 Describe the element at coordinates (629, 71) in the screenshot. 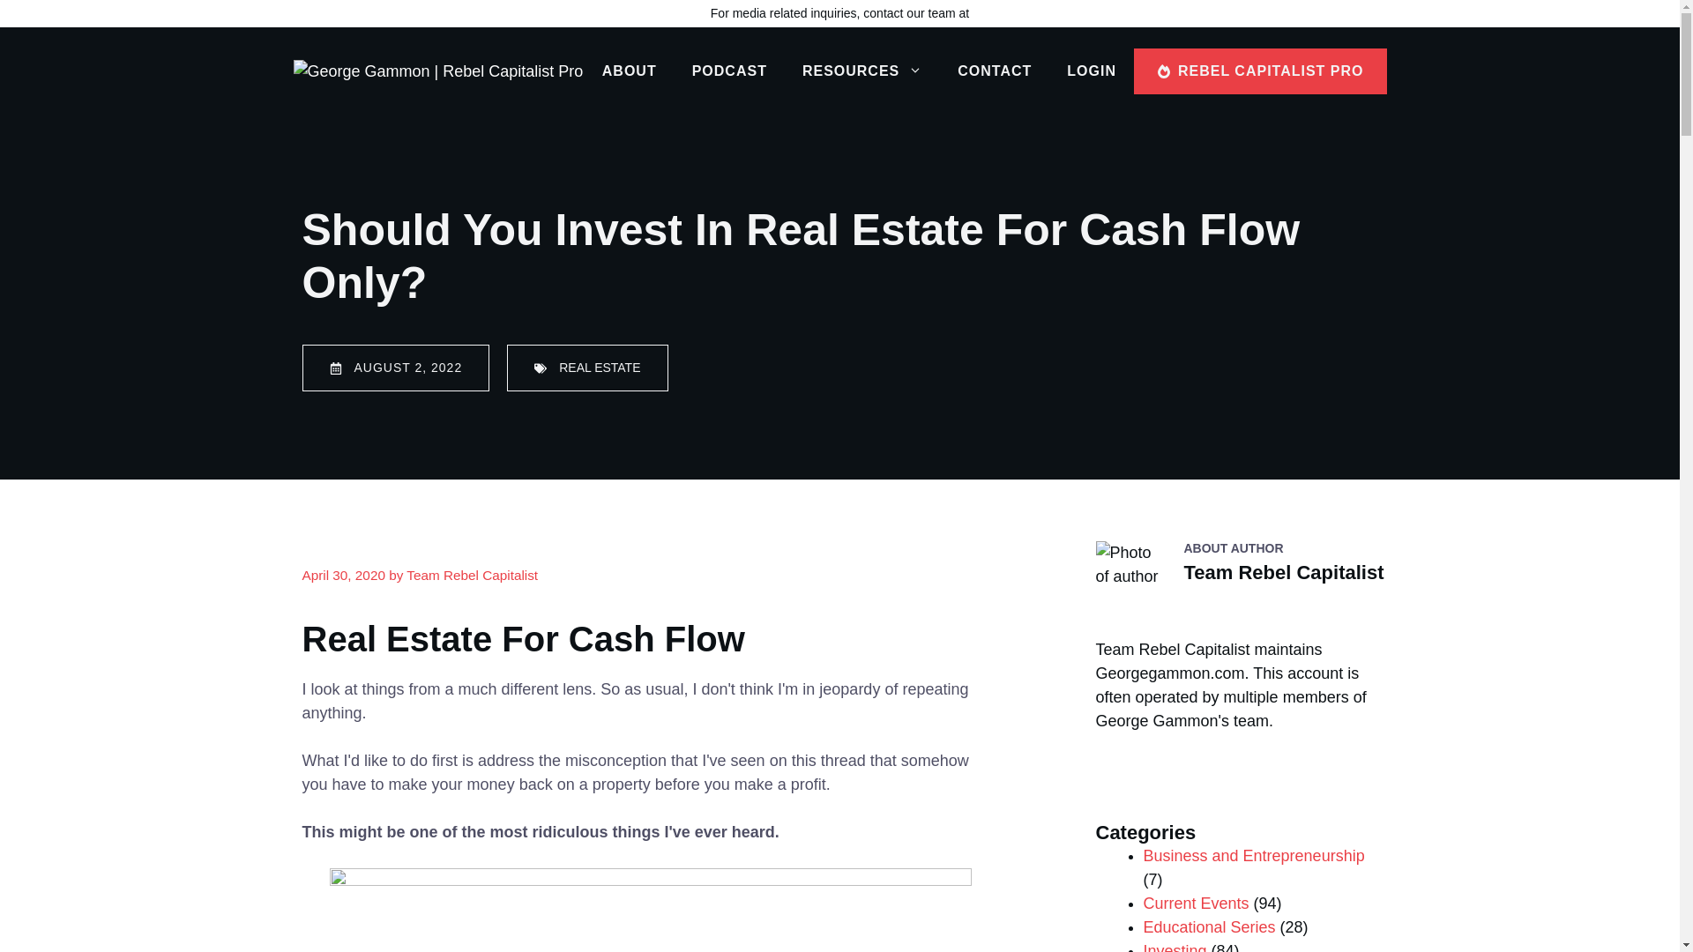

I see `ABOUT` at that location.